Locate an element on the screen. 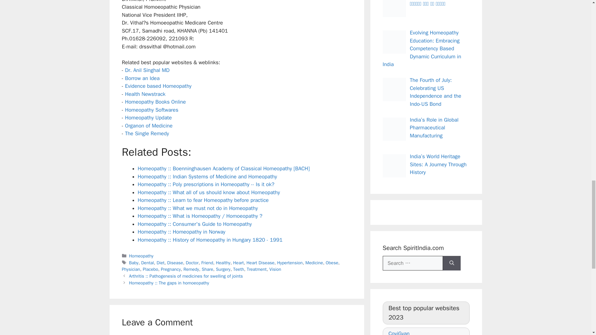 This screenshot has width=596, height=335. Hypertension is located at coordinates (290, 263).